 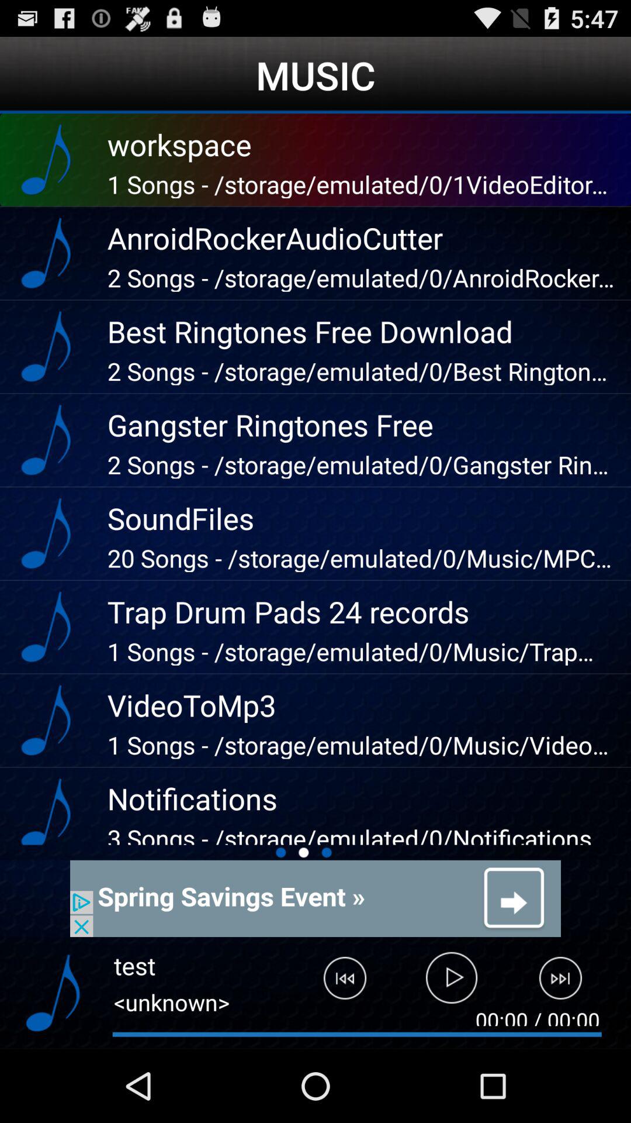 What do you see at coordinates (452, 983) in the screenshot?
I see `play song` at bounding box center [452, 983].